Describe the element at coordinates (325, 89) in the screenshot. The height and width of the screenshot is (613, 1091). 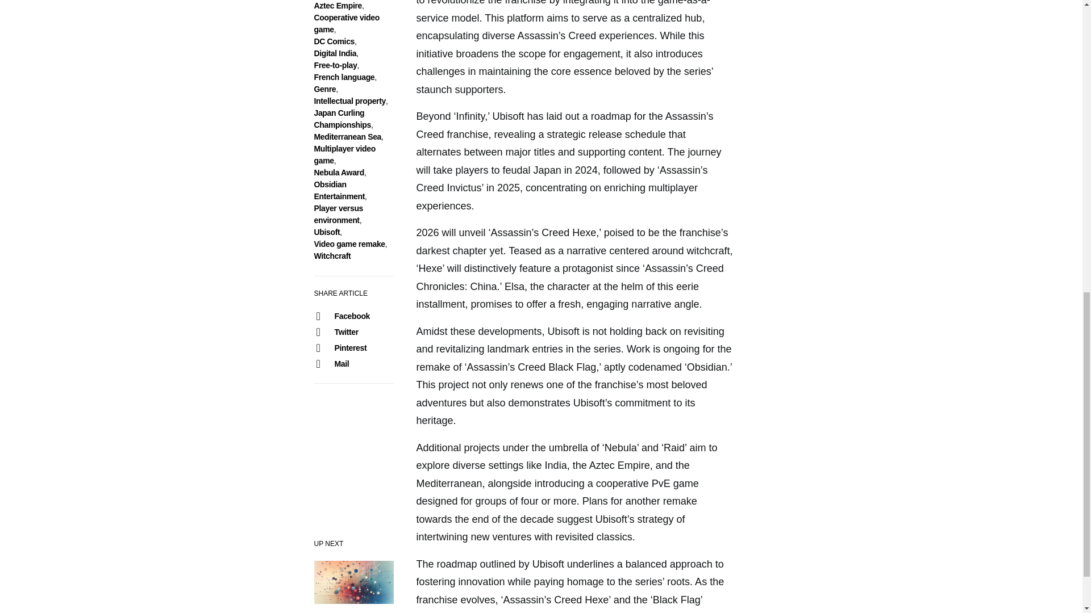
I see `Genre` at that location.